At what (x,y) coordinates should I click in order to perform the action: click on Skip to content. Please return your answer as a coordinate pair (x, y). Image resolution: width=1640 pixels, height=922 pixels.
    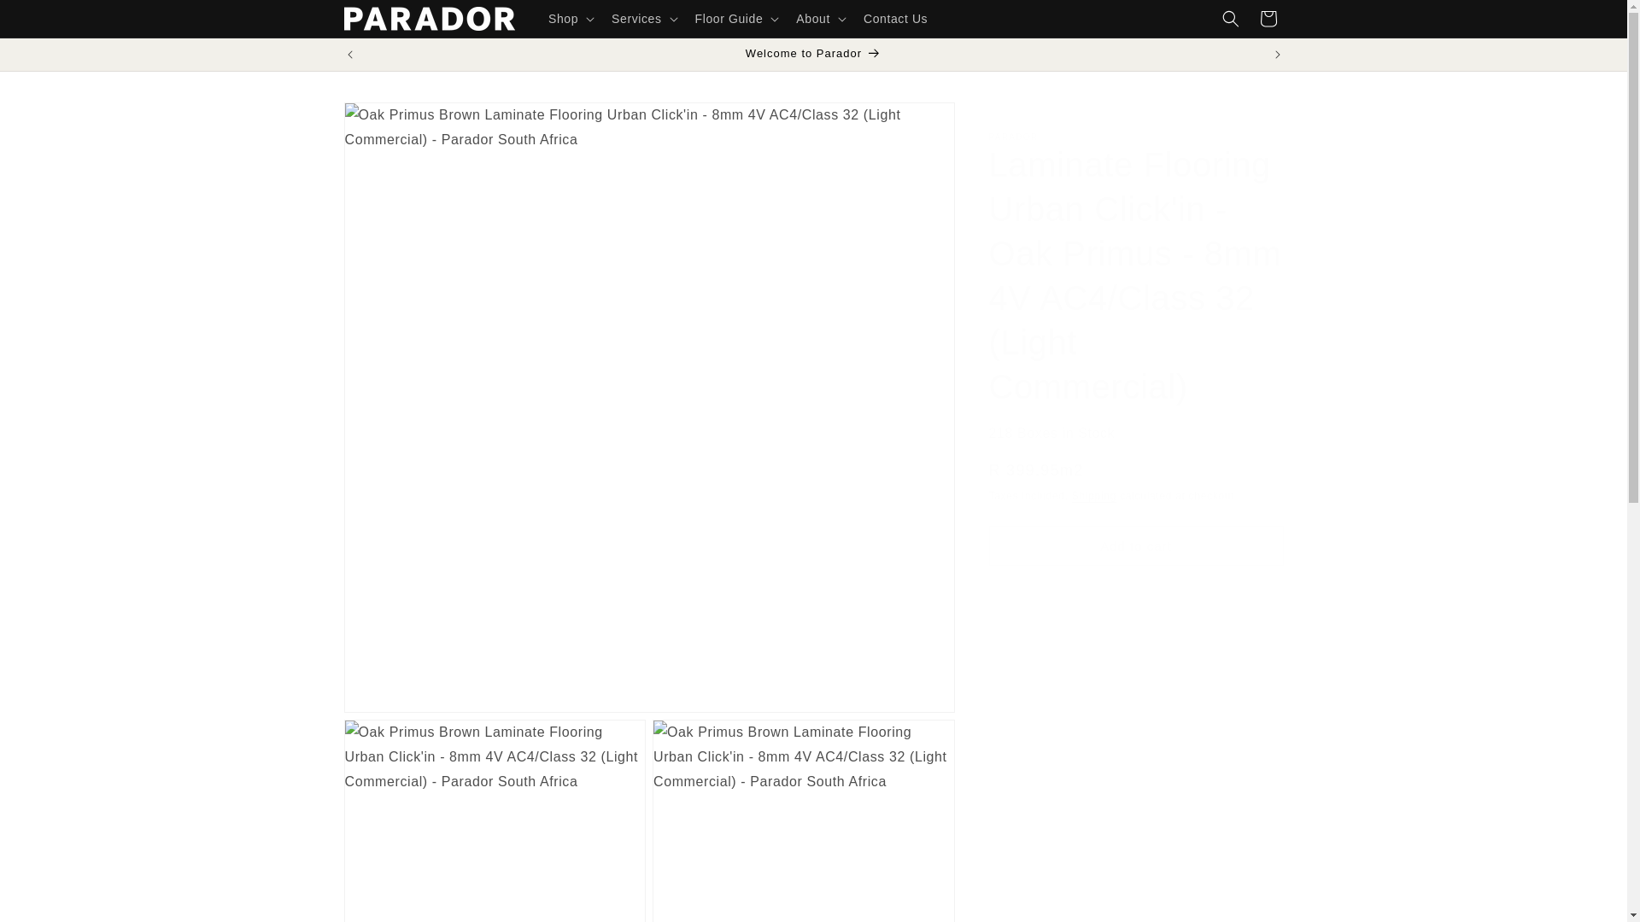
    Looking at the image, I should click on (51, 20).